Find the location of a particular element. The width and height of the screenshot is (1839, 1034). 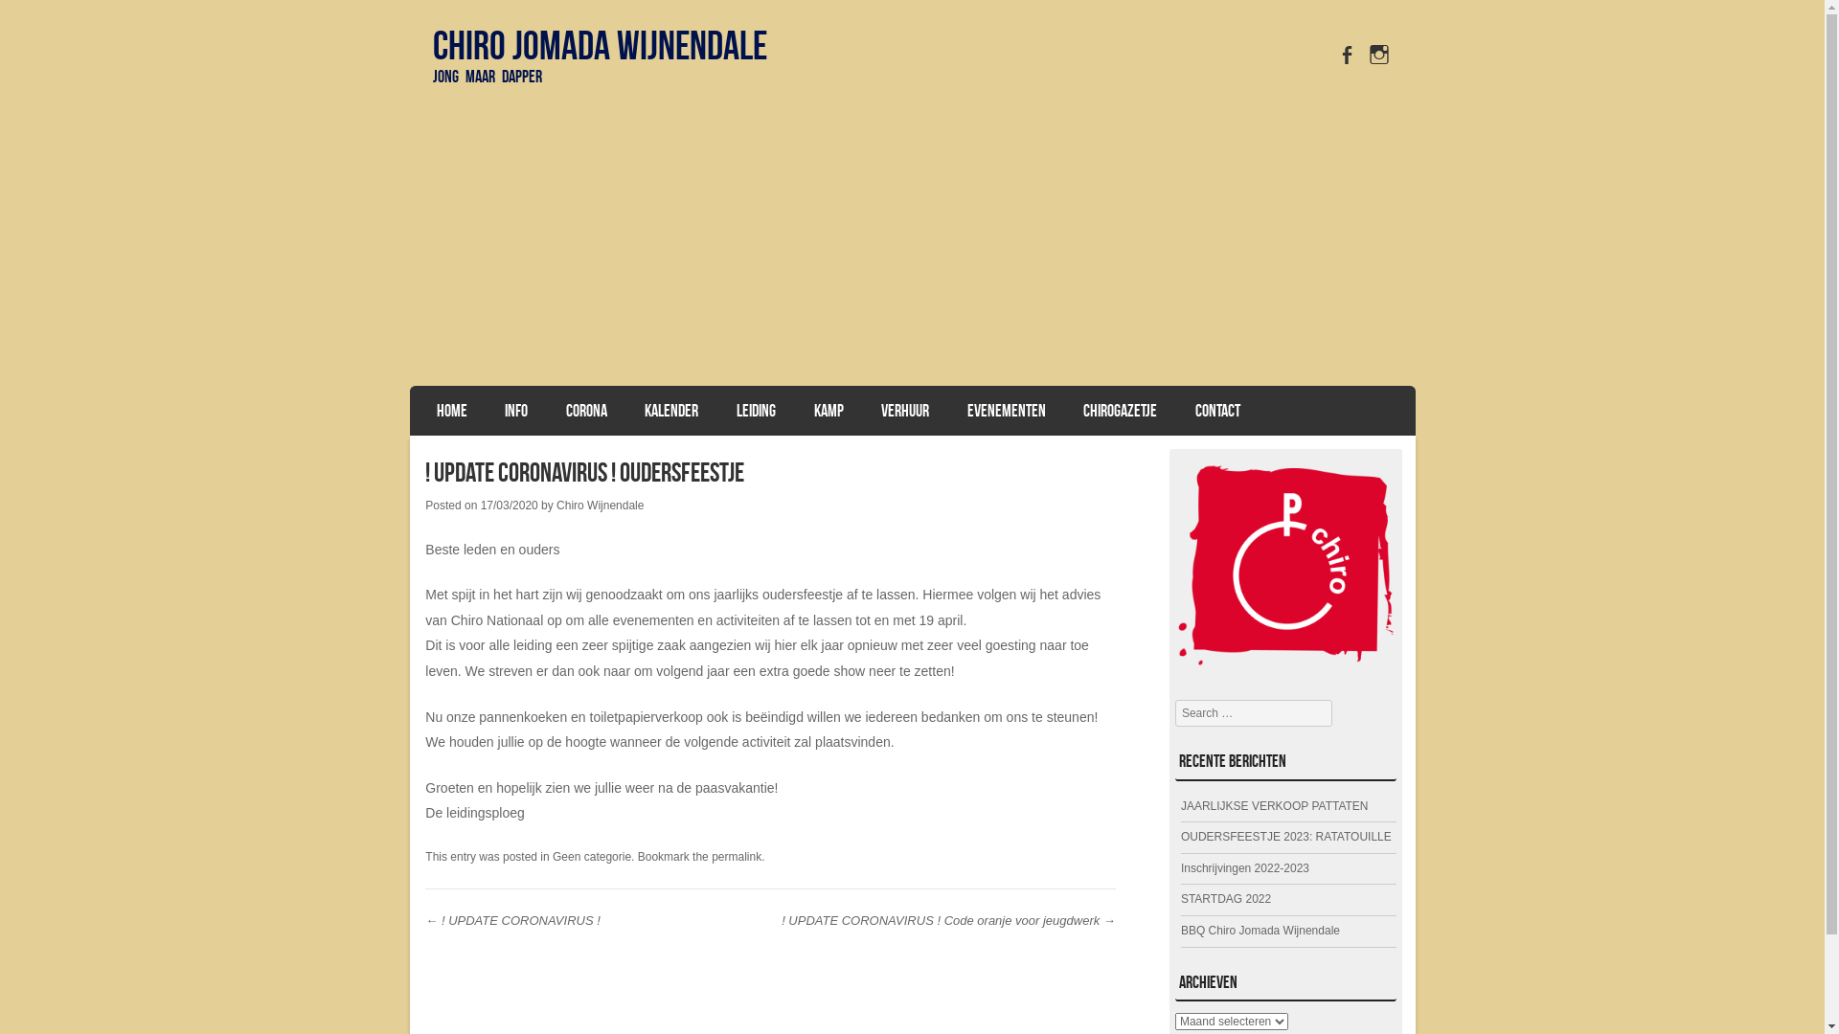

CONTACT is located at coordinates (1218, 410).